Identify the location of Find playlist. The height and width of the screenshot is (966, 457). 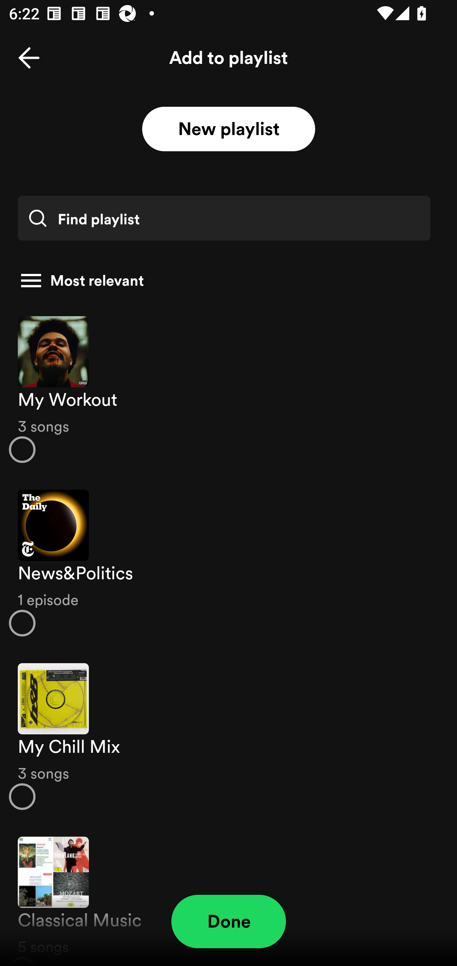
(224, 218).